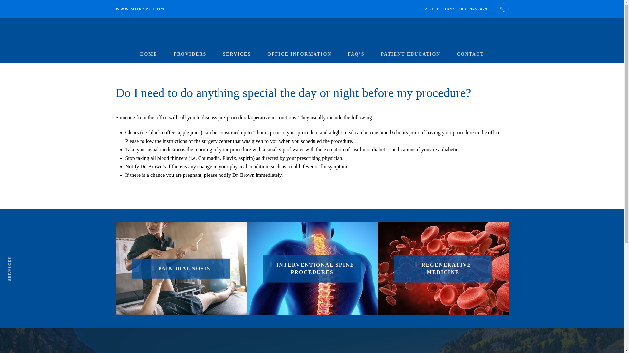  What do you see at coordinates (455, 9) in the screenshot?
I see `Call today.` at bounding box center [455, 9].